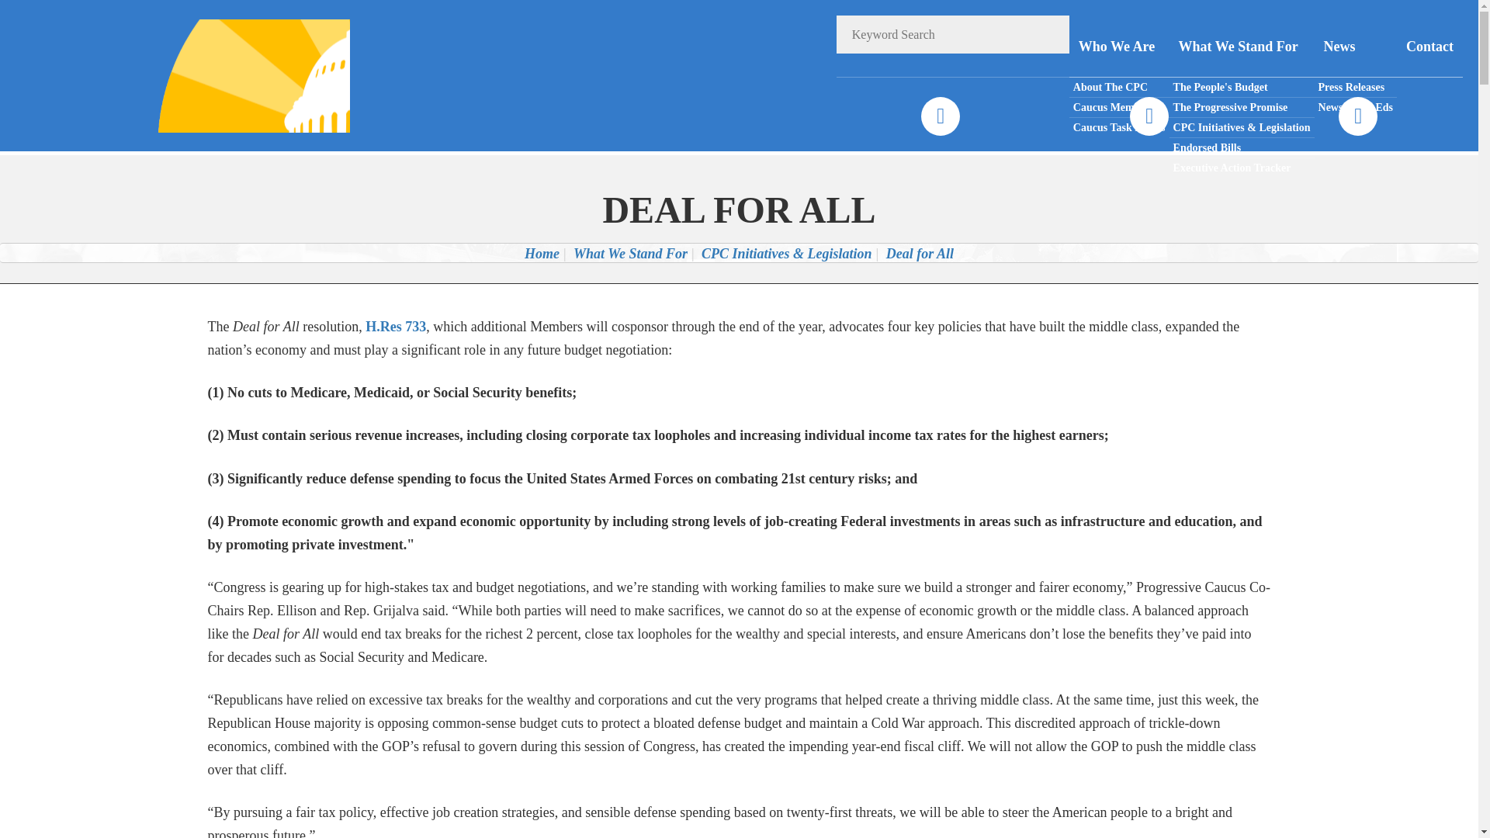 This screenshot has height=838, width=1490. Describe the element at coordinates (1119, 108) in the screenshot. I see `Caucus Members` at that location.